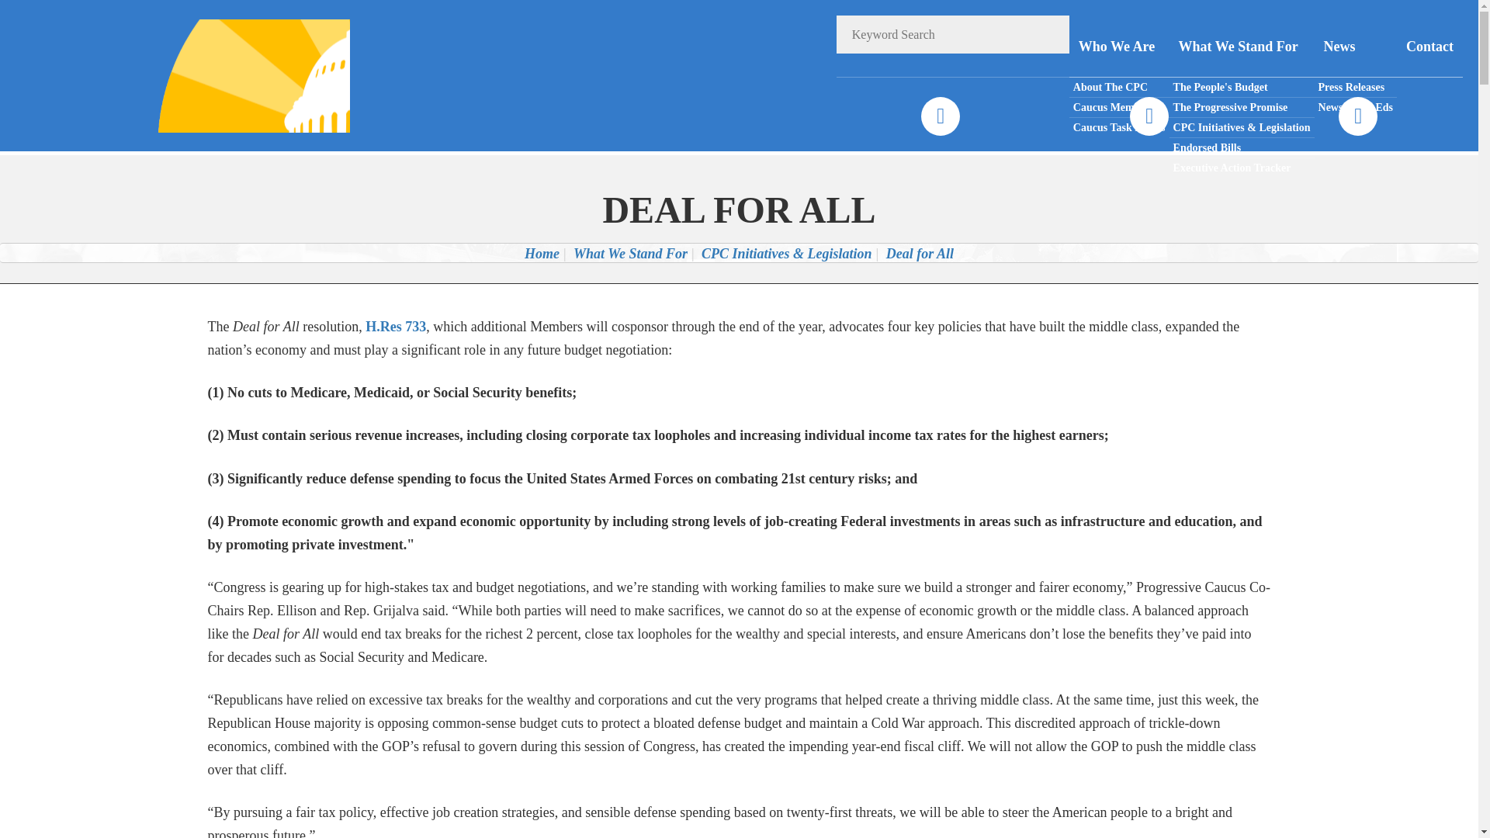 This screenshot has height=838, width=1490. Describe the element at coordinates (1119, 108) in the screenshot. I see `Caucus Members` at that location.